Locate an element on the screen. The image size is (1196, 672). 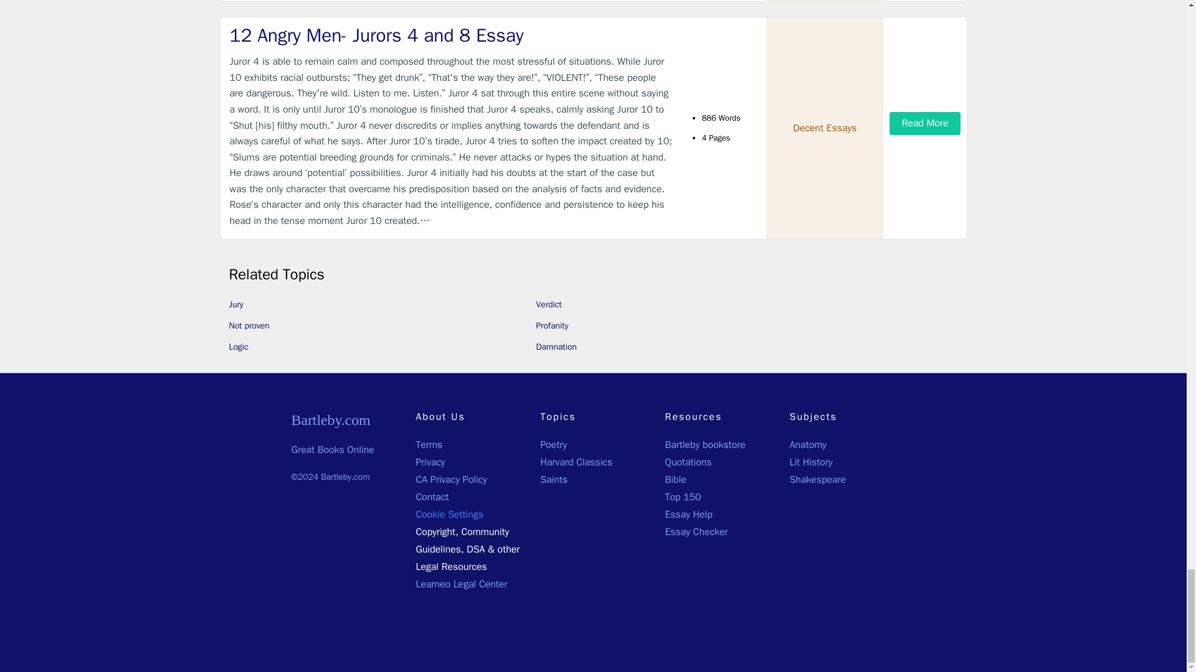
Damnation is located at coordinates (556, 346).